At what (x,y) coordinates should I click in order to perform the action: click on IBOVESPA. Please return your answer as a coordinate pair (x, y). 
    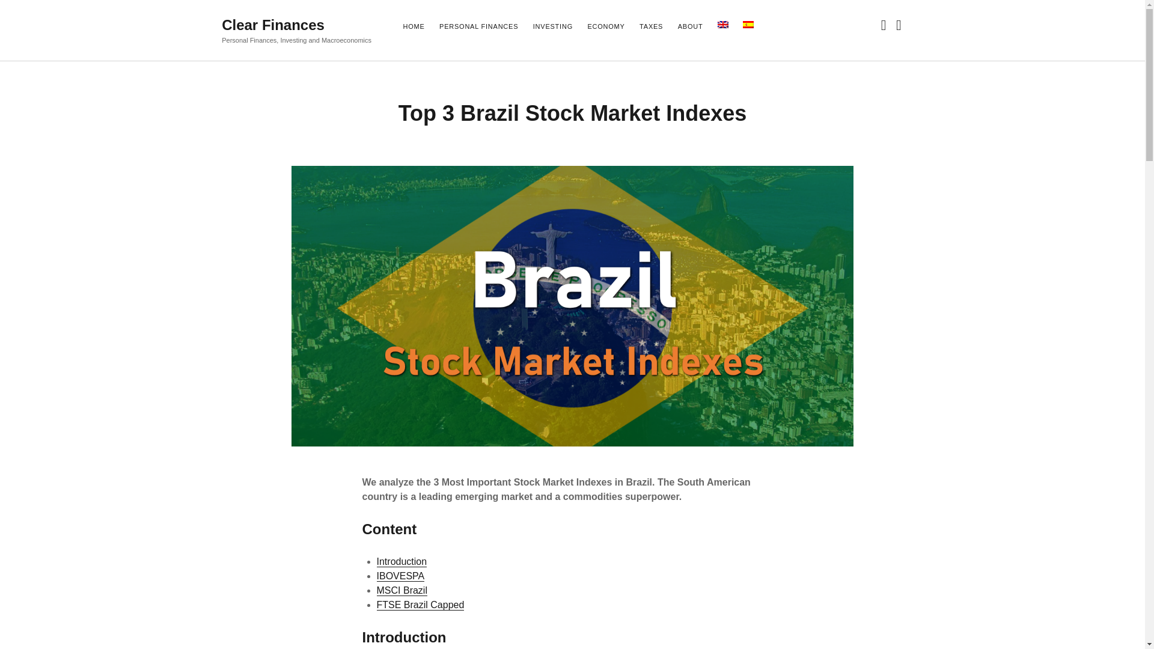
    Looking at the image, I should click on (400, 576).